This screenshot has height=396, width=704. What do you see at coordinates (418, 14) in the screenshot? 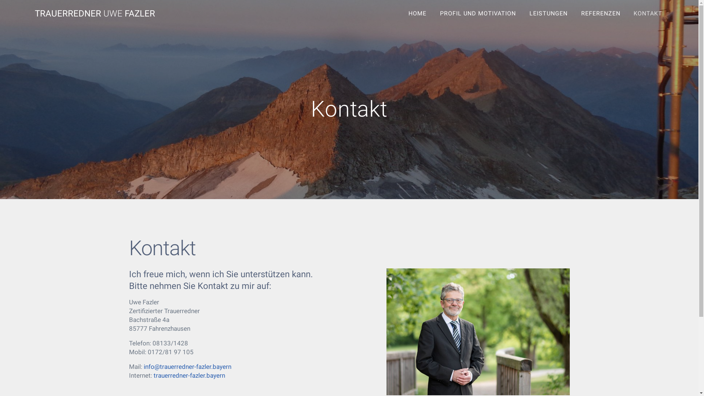
I see `HOME` at bounding box center [418, 14].